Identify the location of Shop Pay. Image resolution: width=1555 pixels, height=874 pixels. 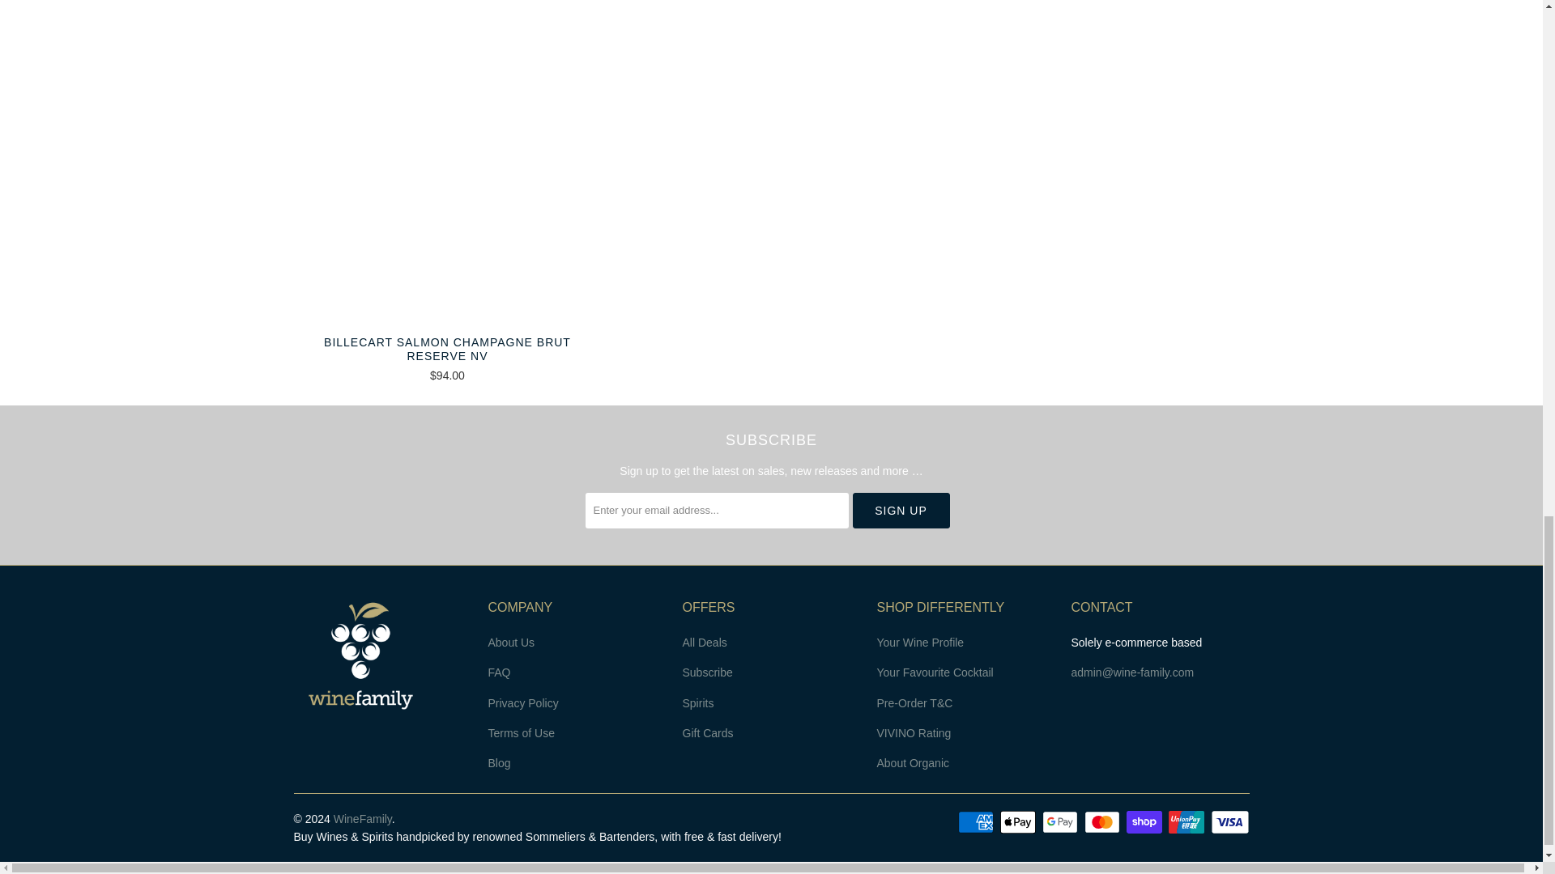
(1145, 822).